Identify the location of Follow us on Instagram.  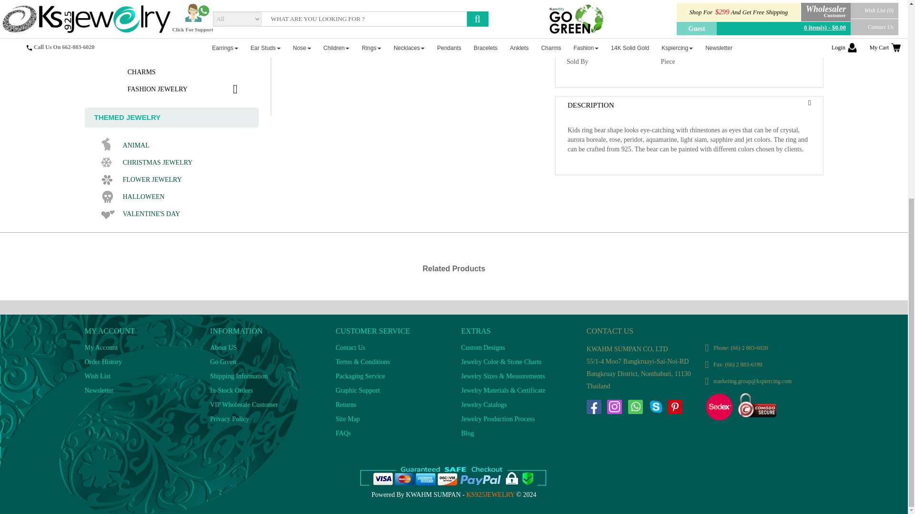
(614, 407).